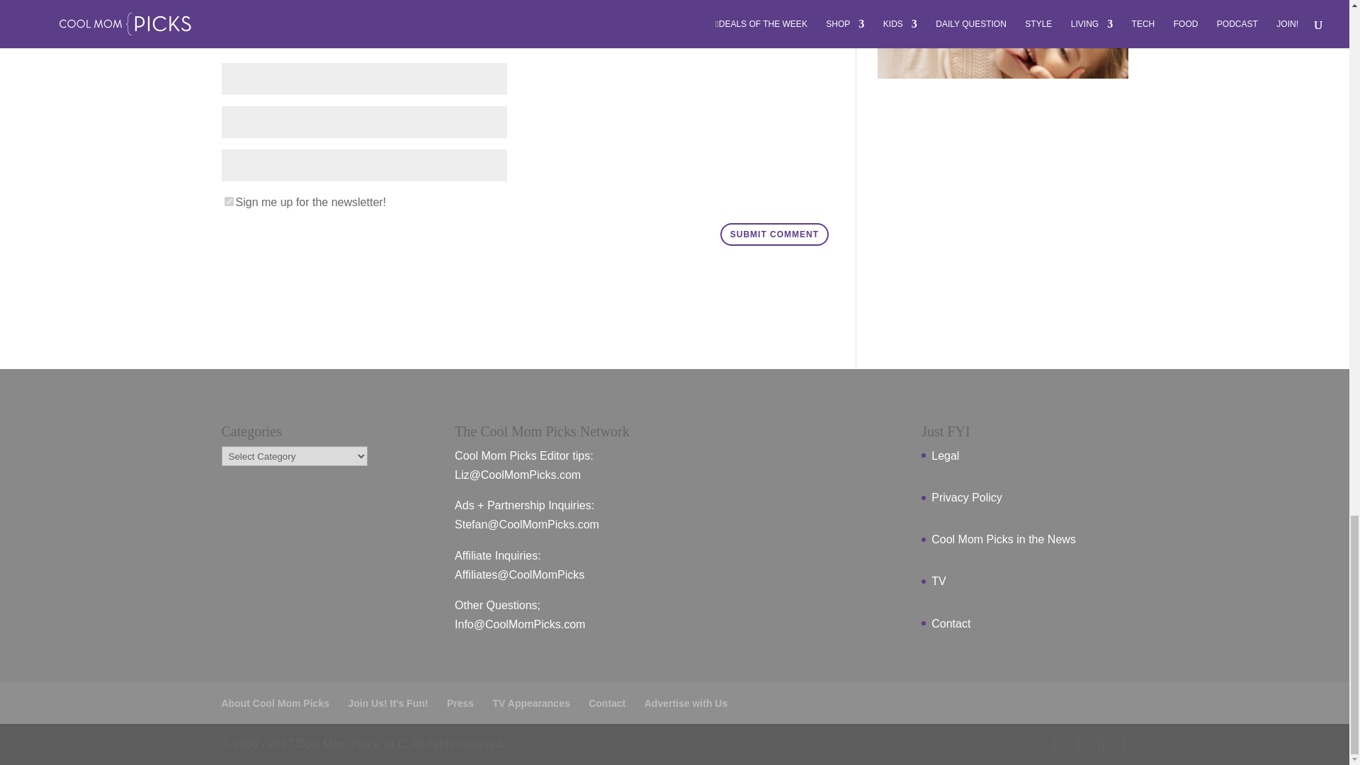 The image size is (1360, 765). I want to click on About Cool Mom Picks, so click(275, 703).